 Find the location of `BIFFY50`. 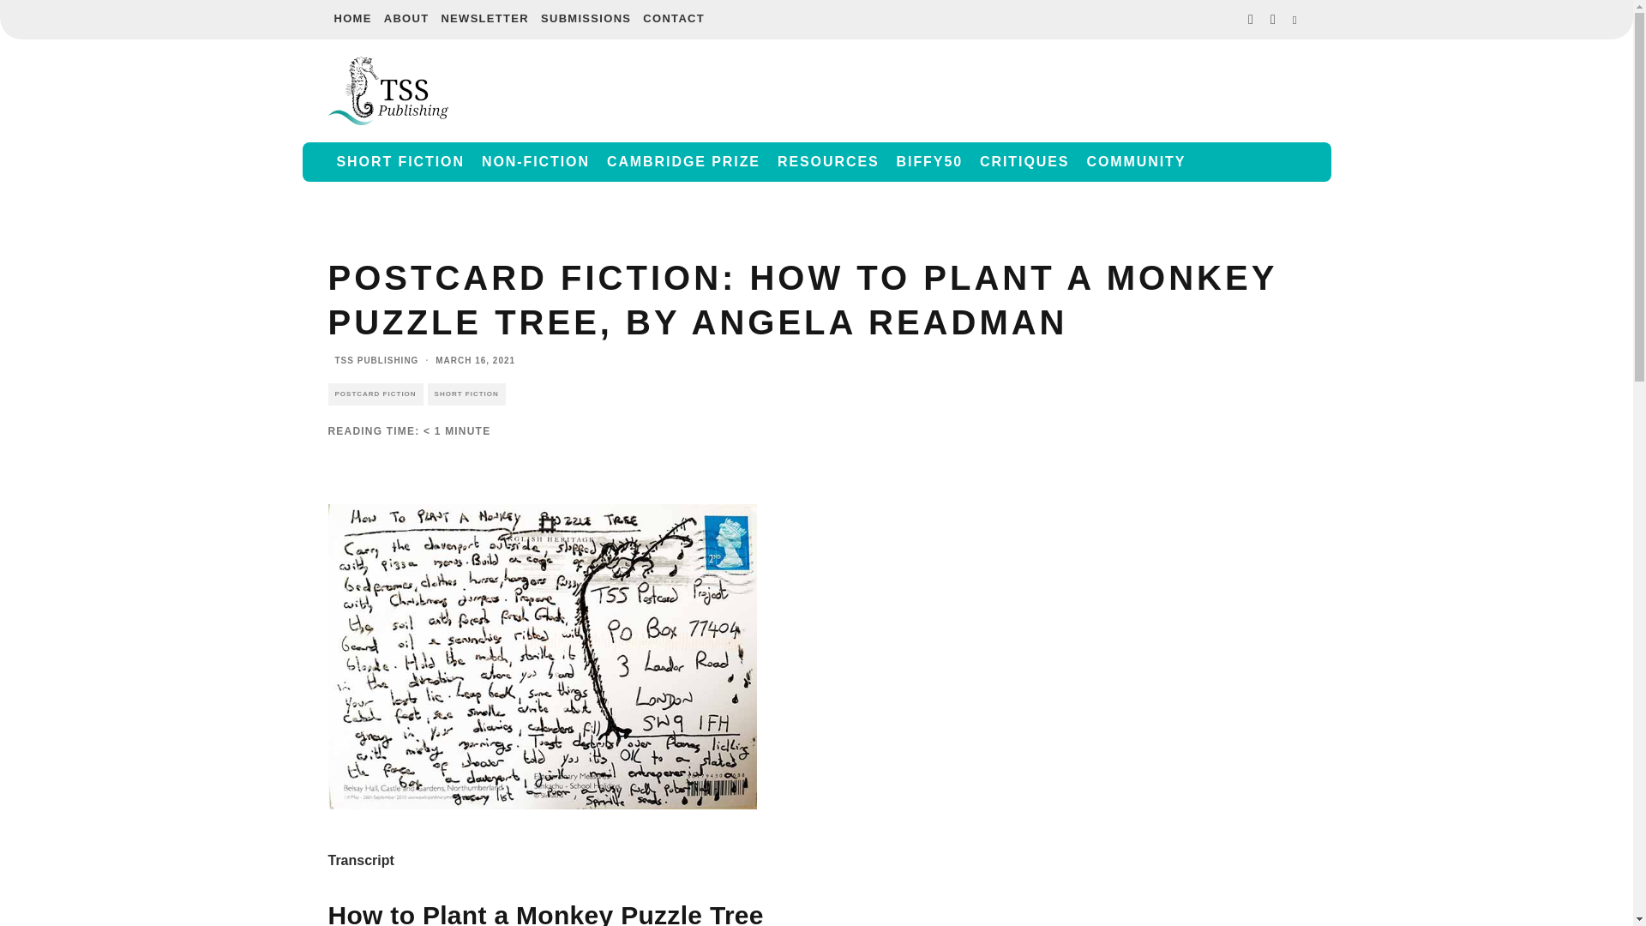

BIFFY50 is located at coordinates (929, 161).